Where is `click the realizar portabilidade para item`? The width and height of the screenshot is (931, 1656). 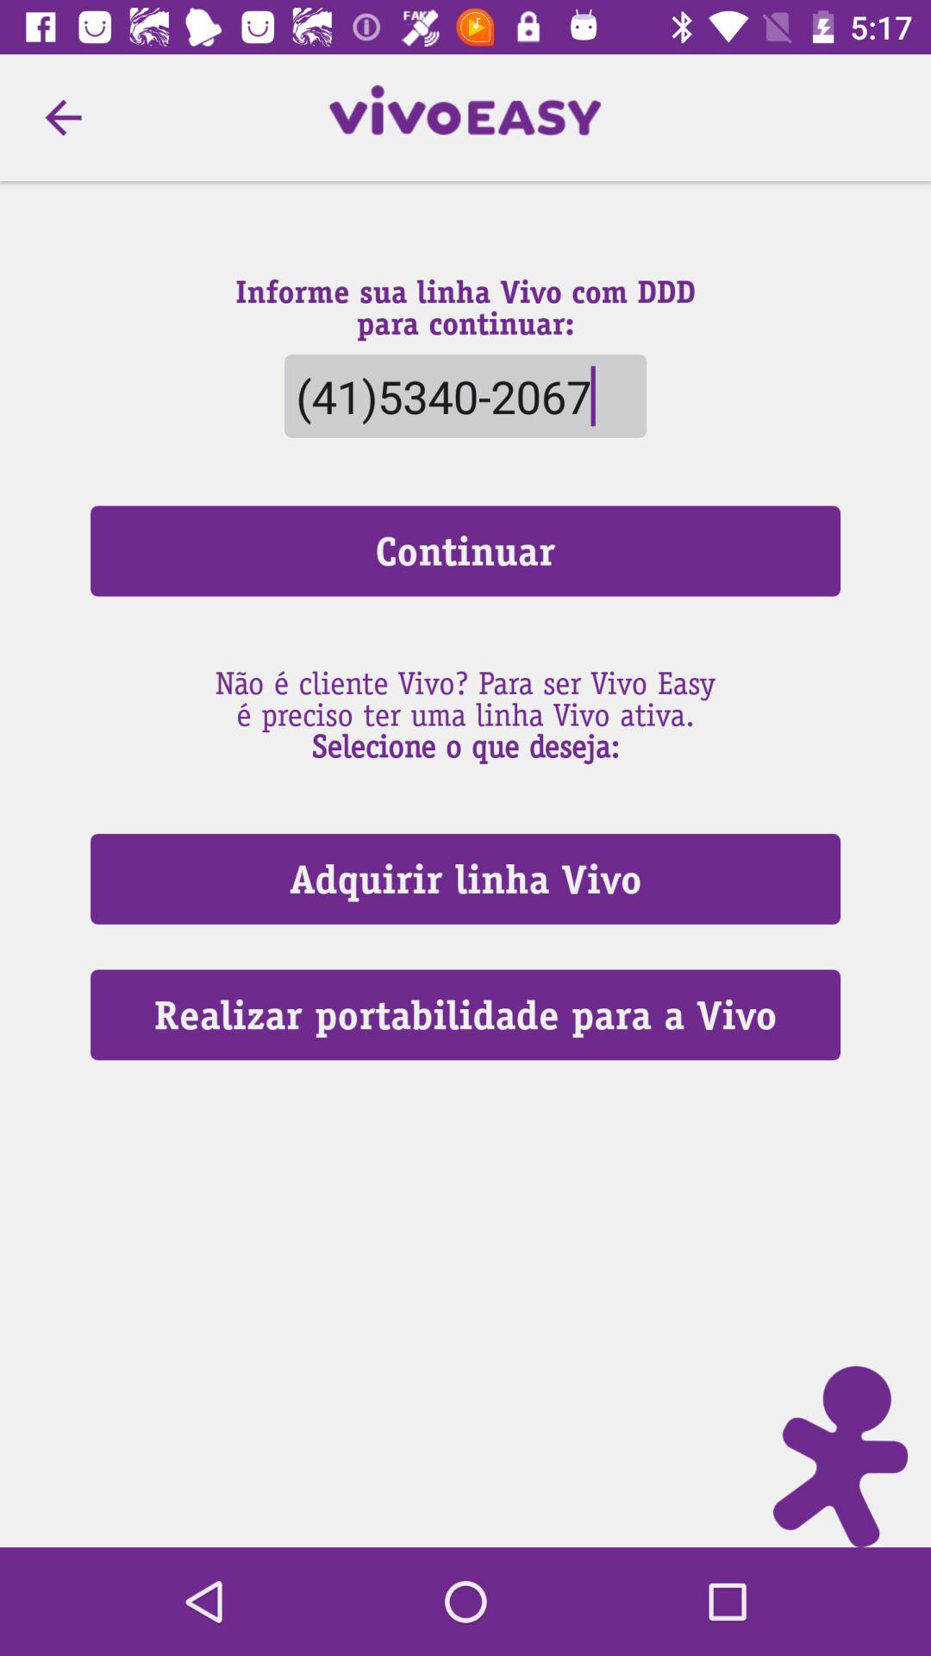 click the realizar portabilidade para item is located at coordinates (465, 1014).